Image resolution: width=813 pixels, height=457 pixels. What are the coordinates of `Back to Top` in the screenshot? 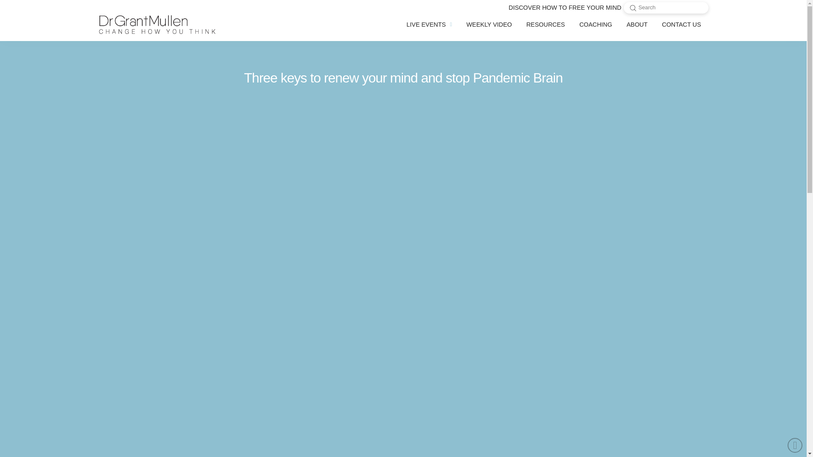 It's located at (795, 445).